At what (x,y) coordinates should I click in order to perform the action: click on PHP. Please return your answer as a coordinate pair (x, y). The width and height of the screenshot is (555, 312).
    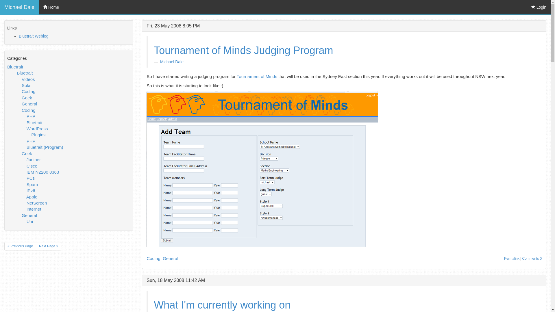
    Looking at the image, I should click on (31, 116).